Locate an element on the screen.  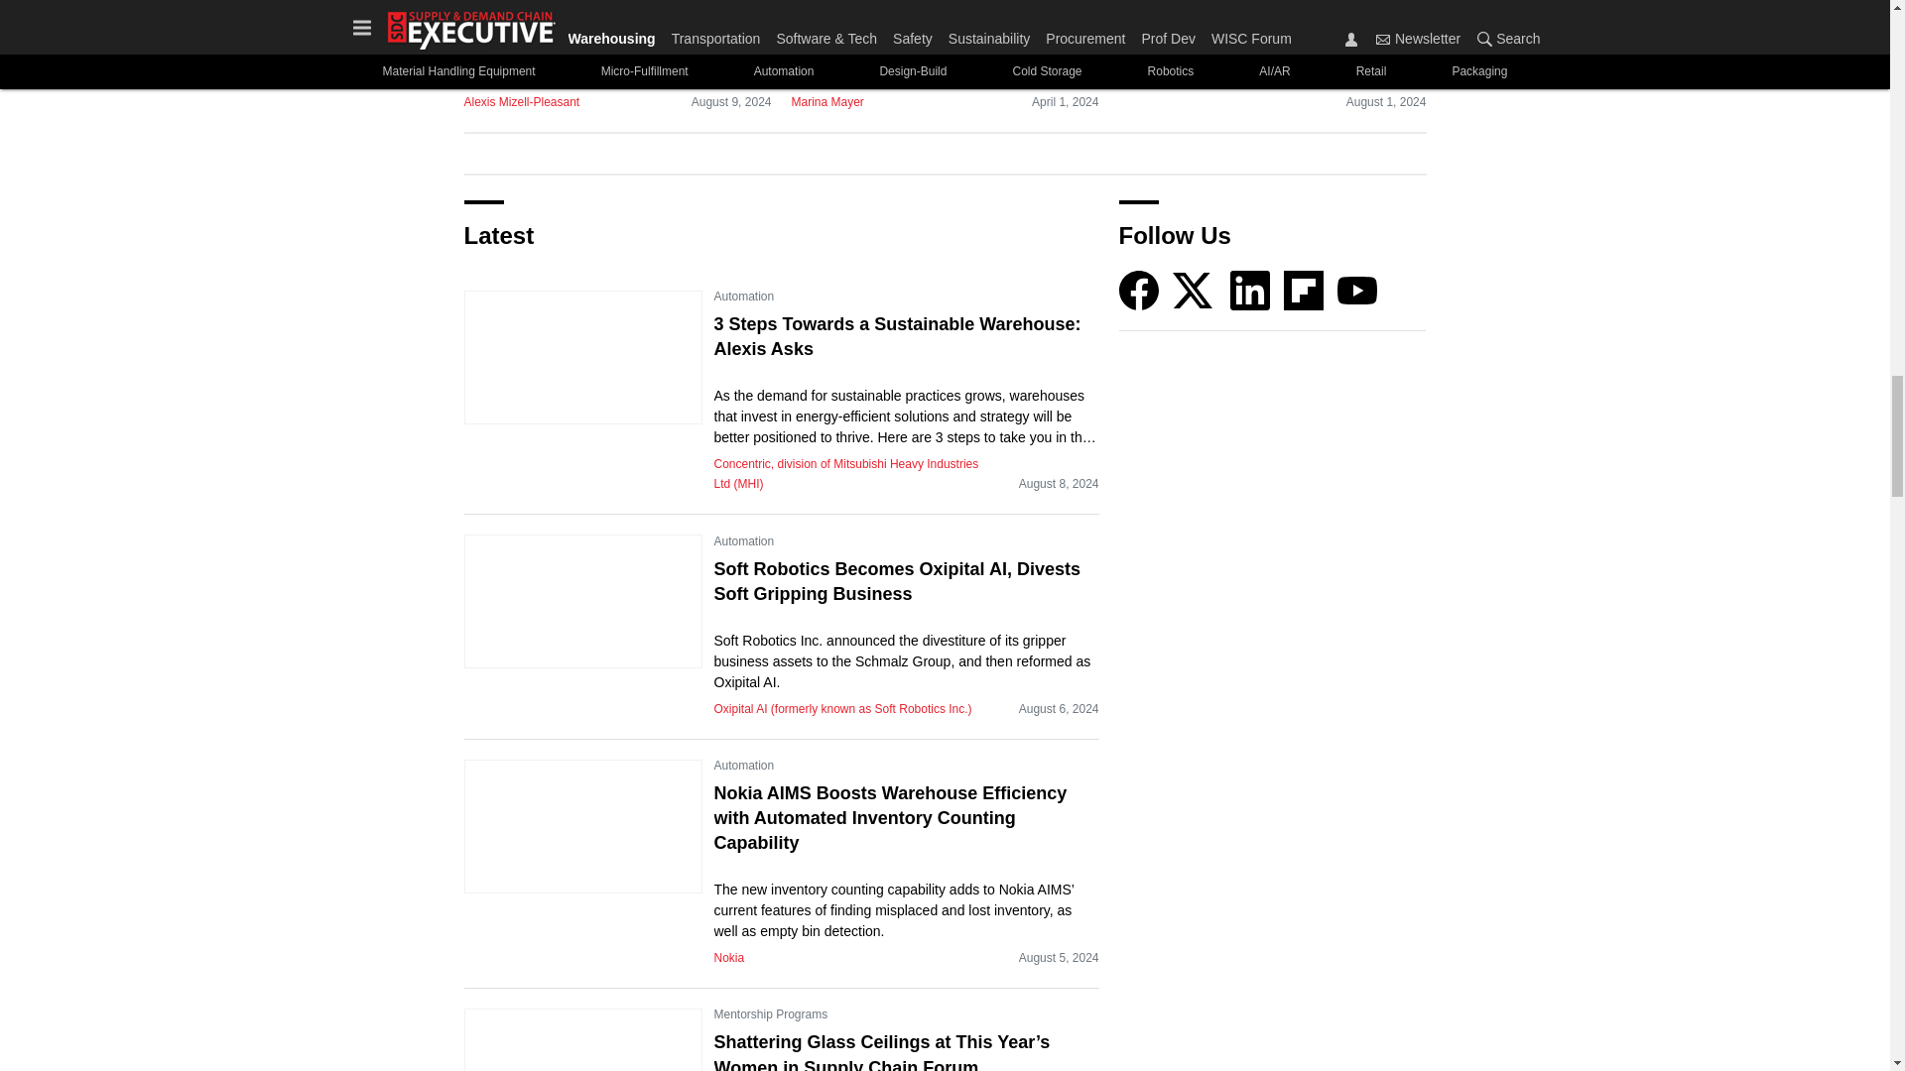
Twitter X icon is located at coordinates (1193, 291).